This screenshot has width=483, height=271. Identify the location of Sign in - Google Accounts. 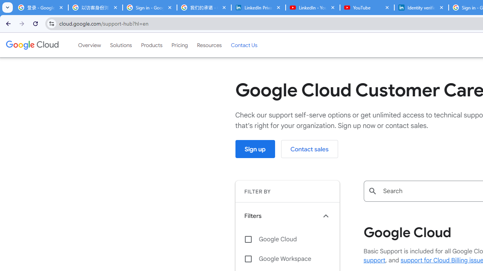
(149, 8).